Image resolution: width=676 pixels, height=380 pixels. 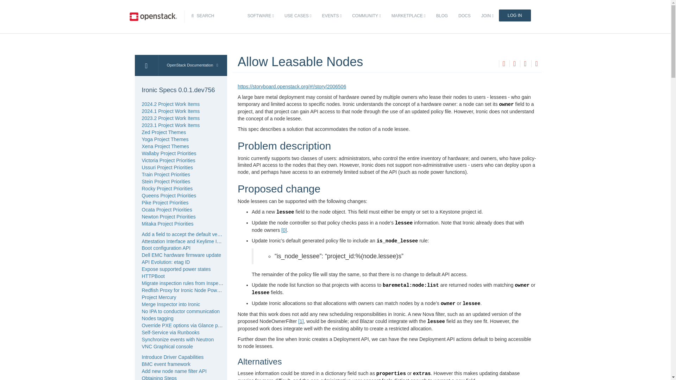 I want to click on COMMUNITY, so click(x=366, y=16).